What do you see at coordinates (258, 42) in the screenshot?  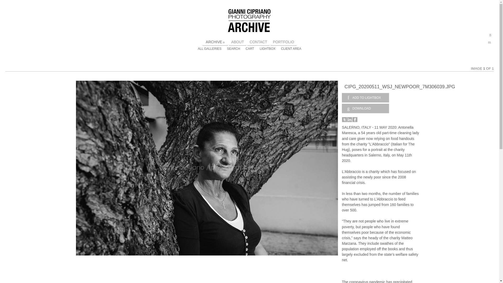 I see `CONTACT` at bounding box center [258, 42].